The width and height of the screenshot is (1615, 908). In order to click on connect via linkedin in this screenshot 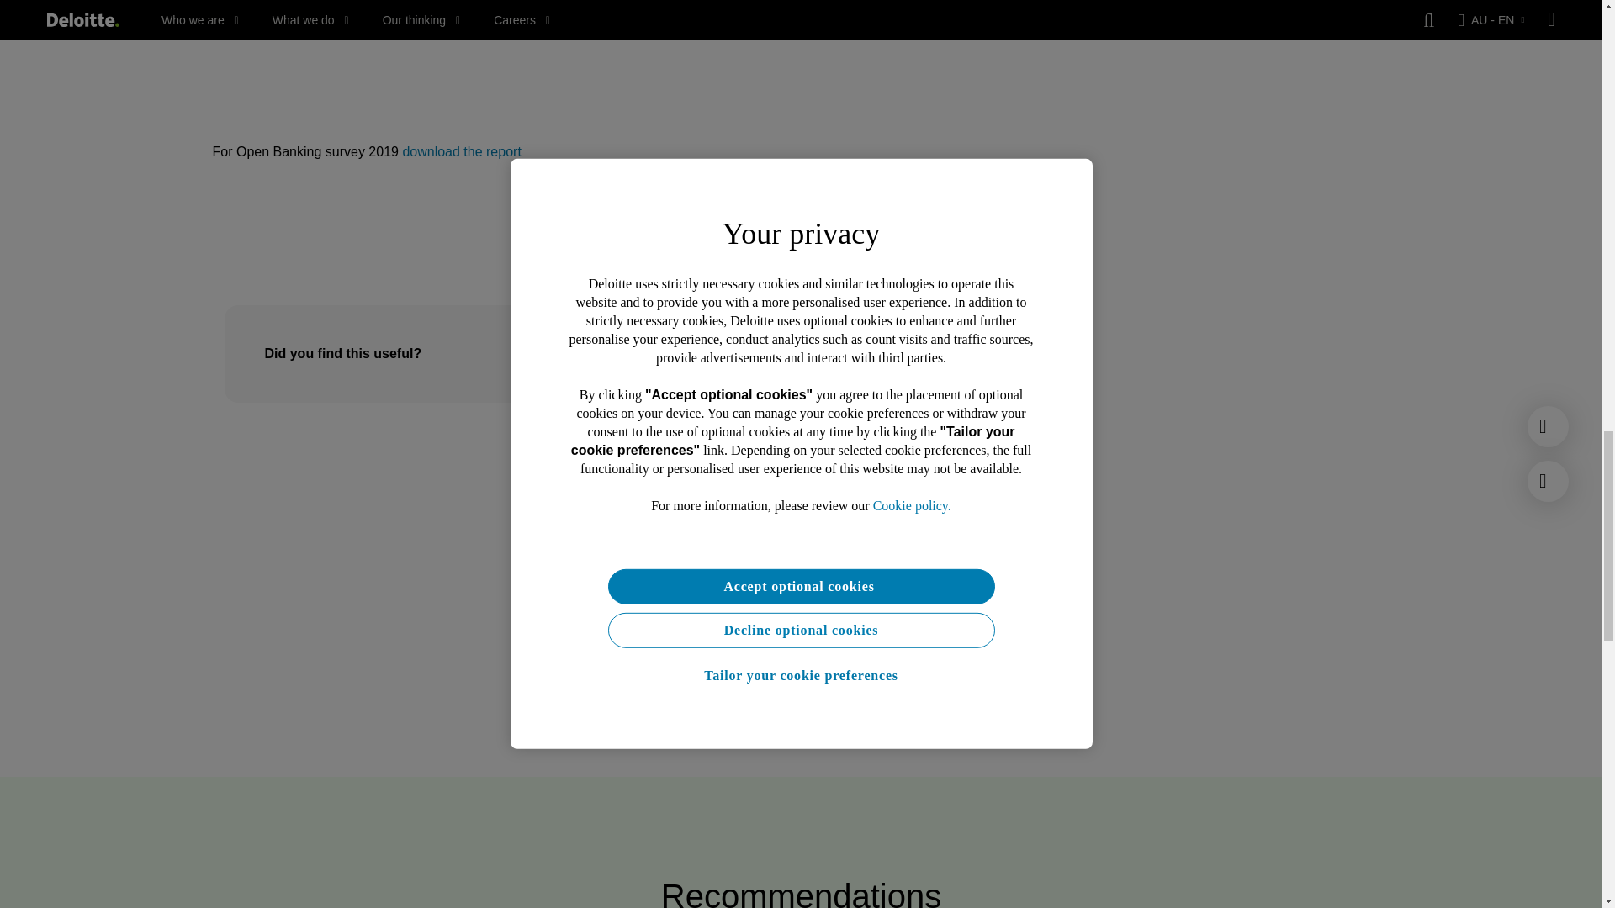, I will do `click(784, 605)`.